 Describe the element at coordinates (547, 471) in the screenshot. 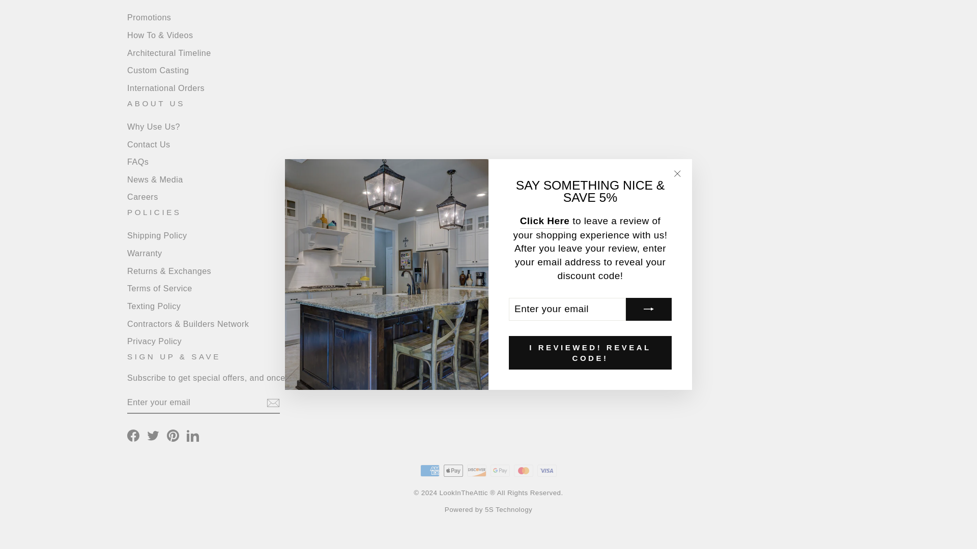

I see `Visa` at that location.